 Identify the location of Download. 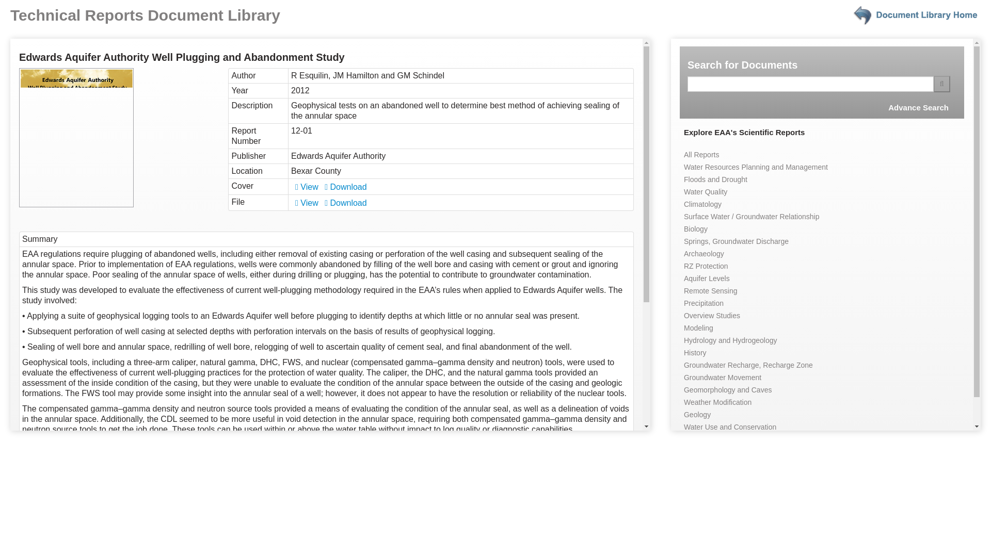
(346, 202).